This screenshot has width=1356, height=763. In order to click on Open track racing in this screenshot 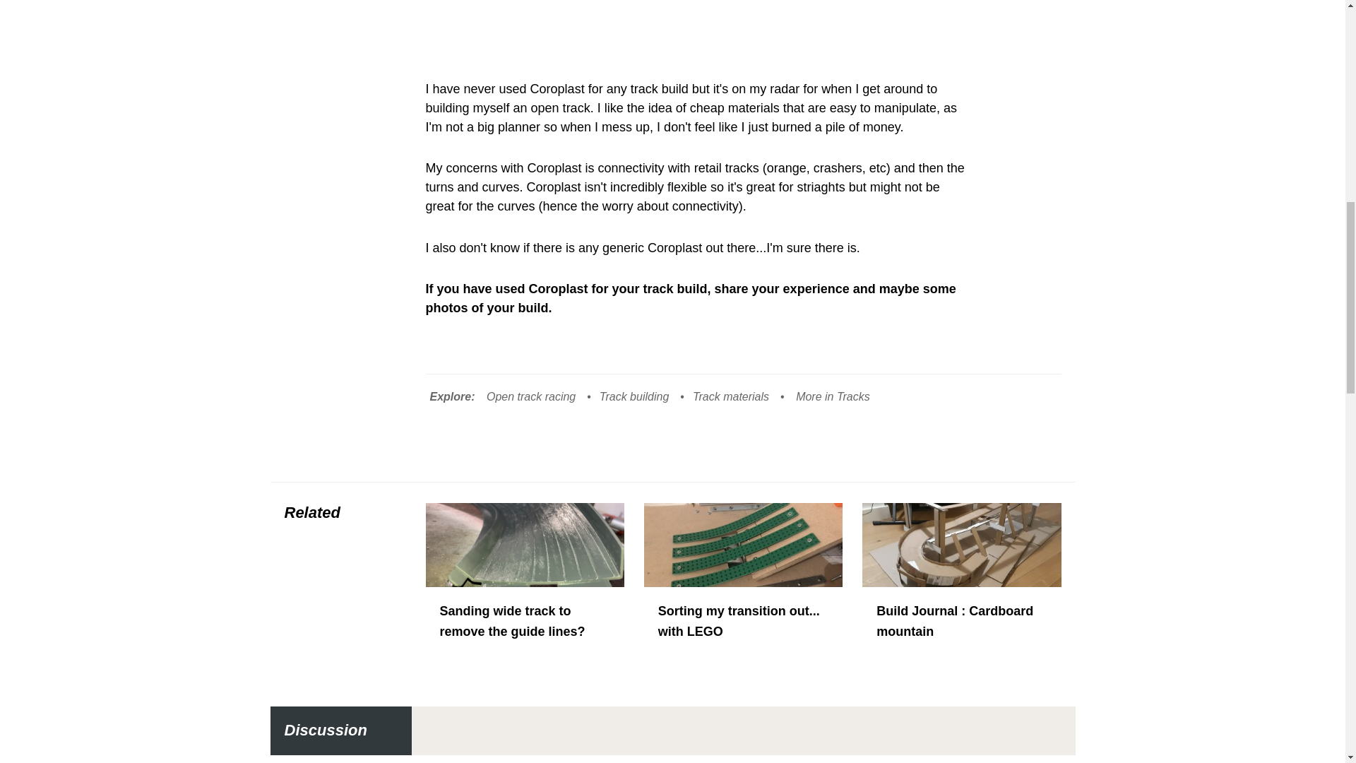, I will do `click(531, 396)`.